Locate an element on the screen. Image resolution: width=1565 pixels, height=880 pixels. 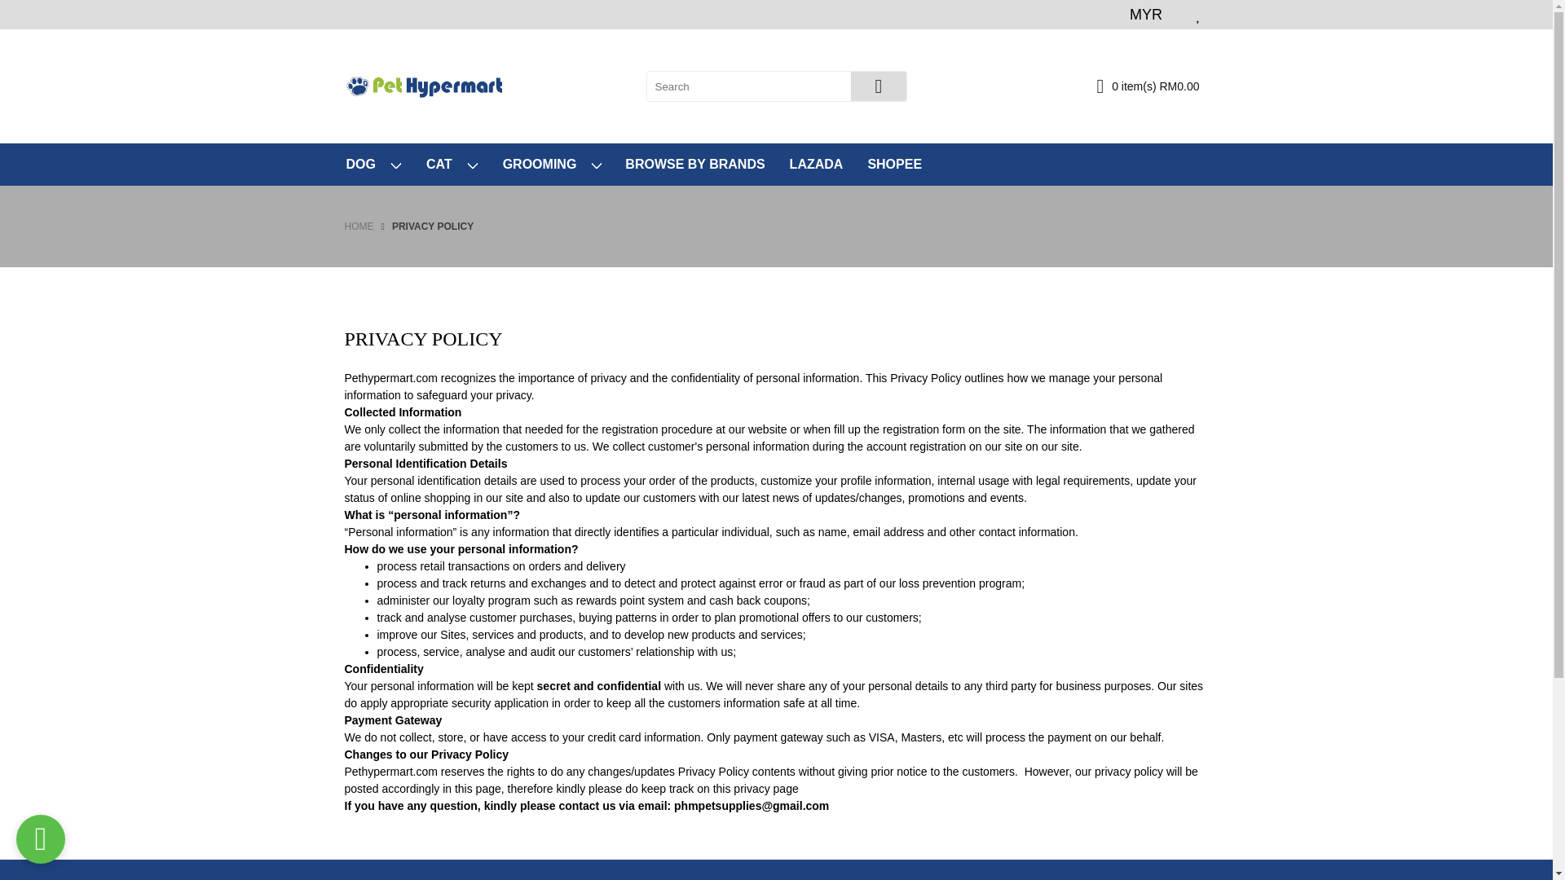
GROOMING is located at coordinates (551, 165).